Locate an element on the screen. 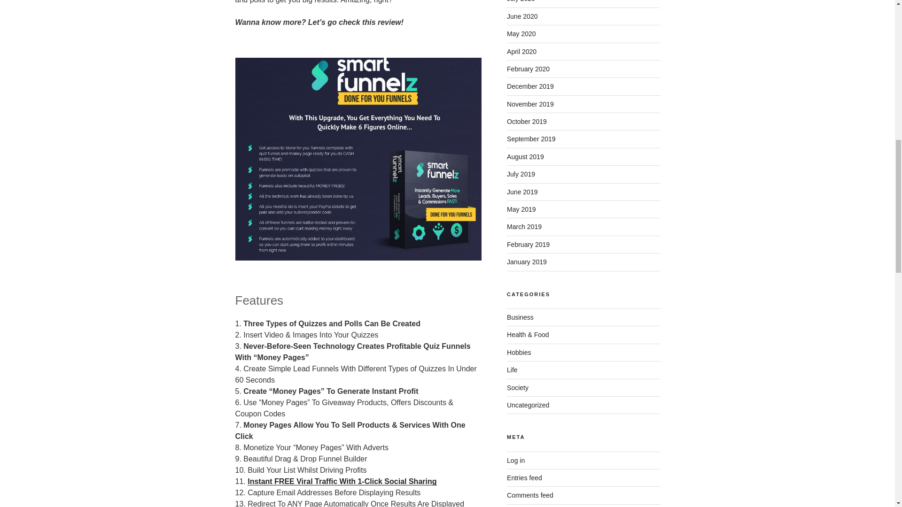 The width and height of the screenshot is (902, 507). February 2019 is located at coordinates (528, 245).